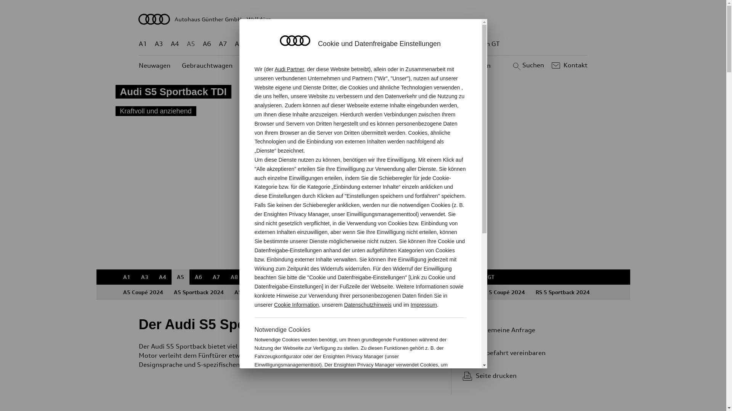  Describe the element at coordinates (482, 277) in the screenshot. I see `e-tron GT` at that location.